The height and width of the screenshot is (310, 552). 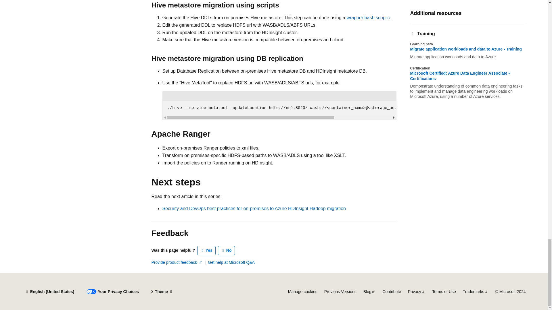 What do you see at coordinates (227, 250) in the screenshot?
I see `This article is not helpful` at bounding box center [227, 250].